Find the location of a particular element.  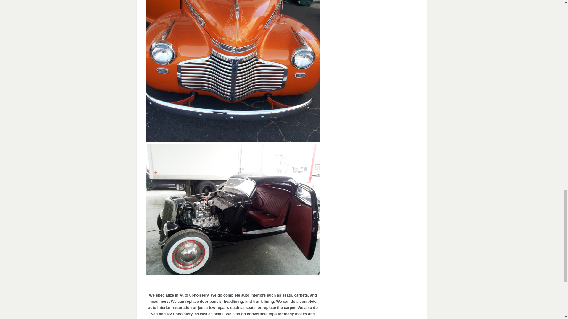

auto upholstery is located at coordinates (233, 140).